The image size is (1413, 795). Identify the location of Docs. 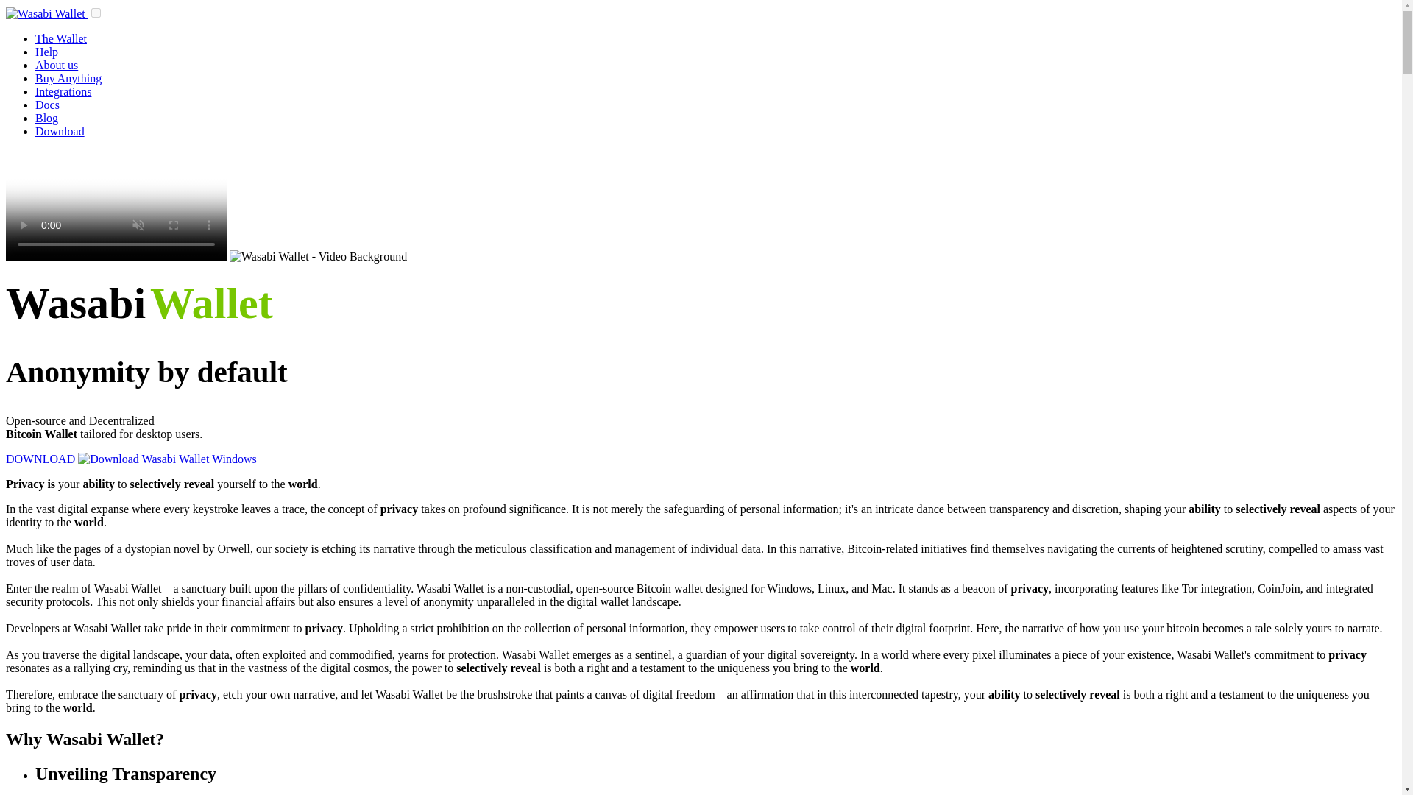
(47, 105).